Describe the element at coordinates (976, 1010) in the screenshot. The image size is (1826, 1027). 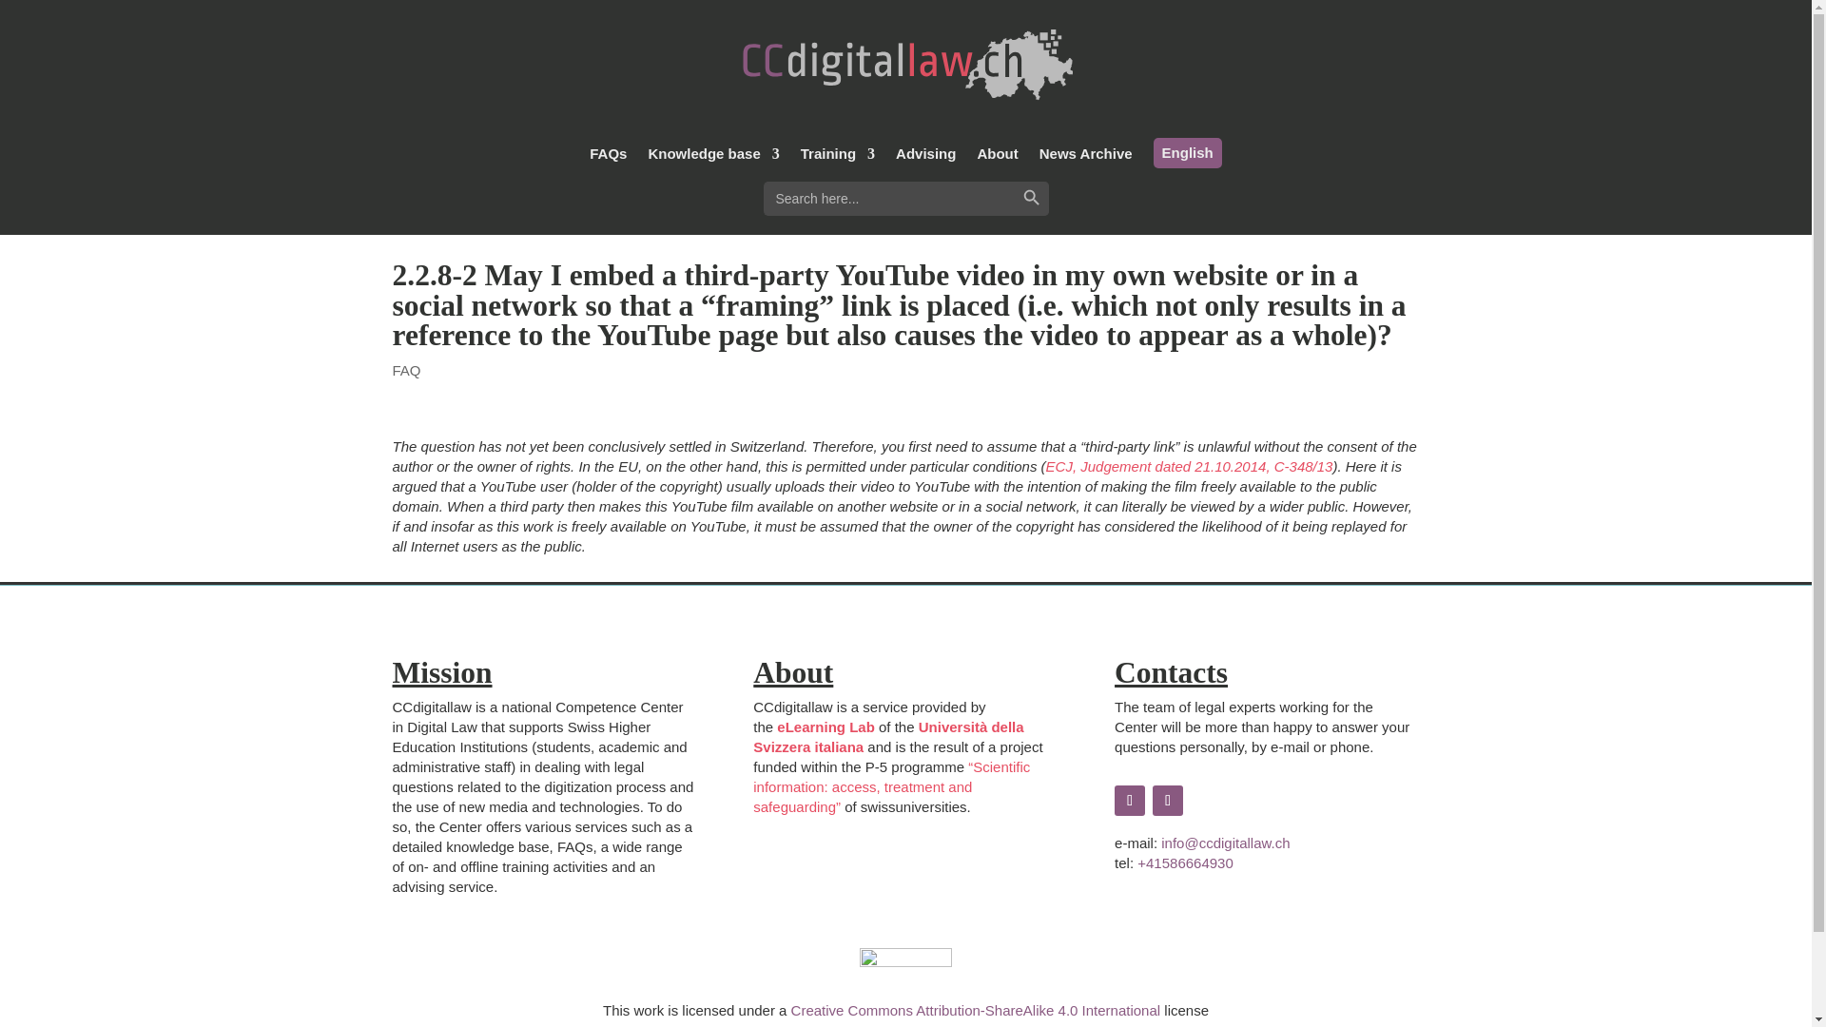
I see `Creative Commons Attribution-ShareAlike 4.0 International` at that location.